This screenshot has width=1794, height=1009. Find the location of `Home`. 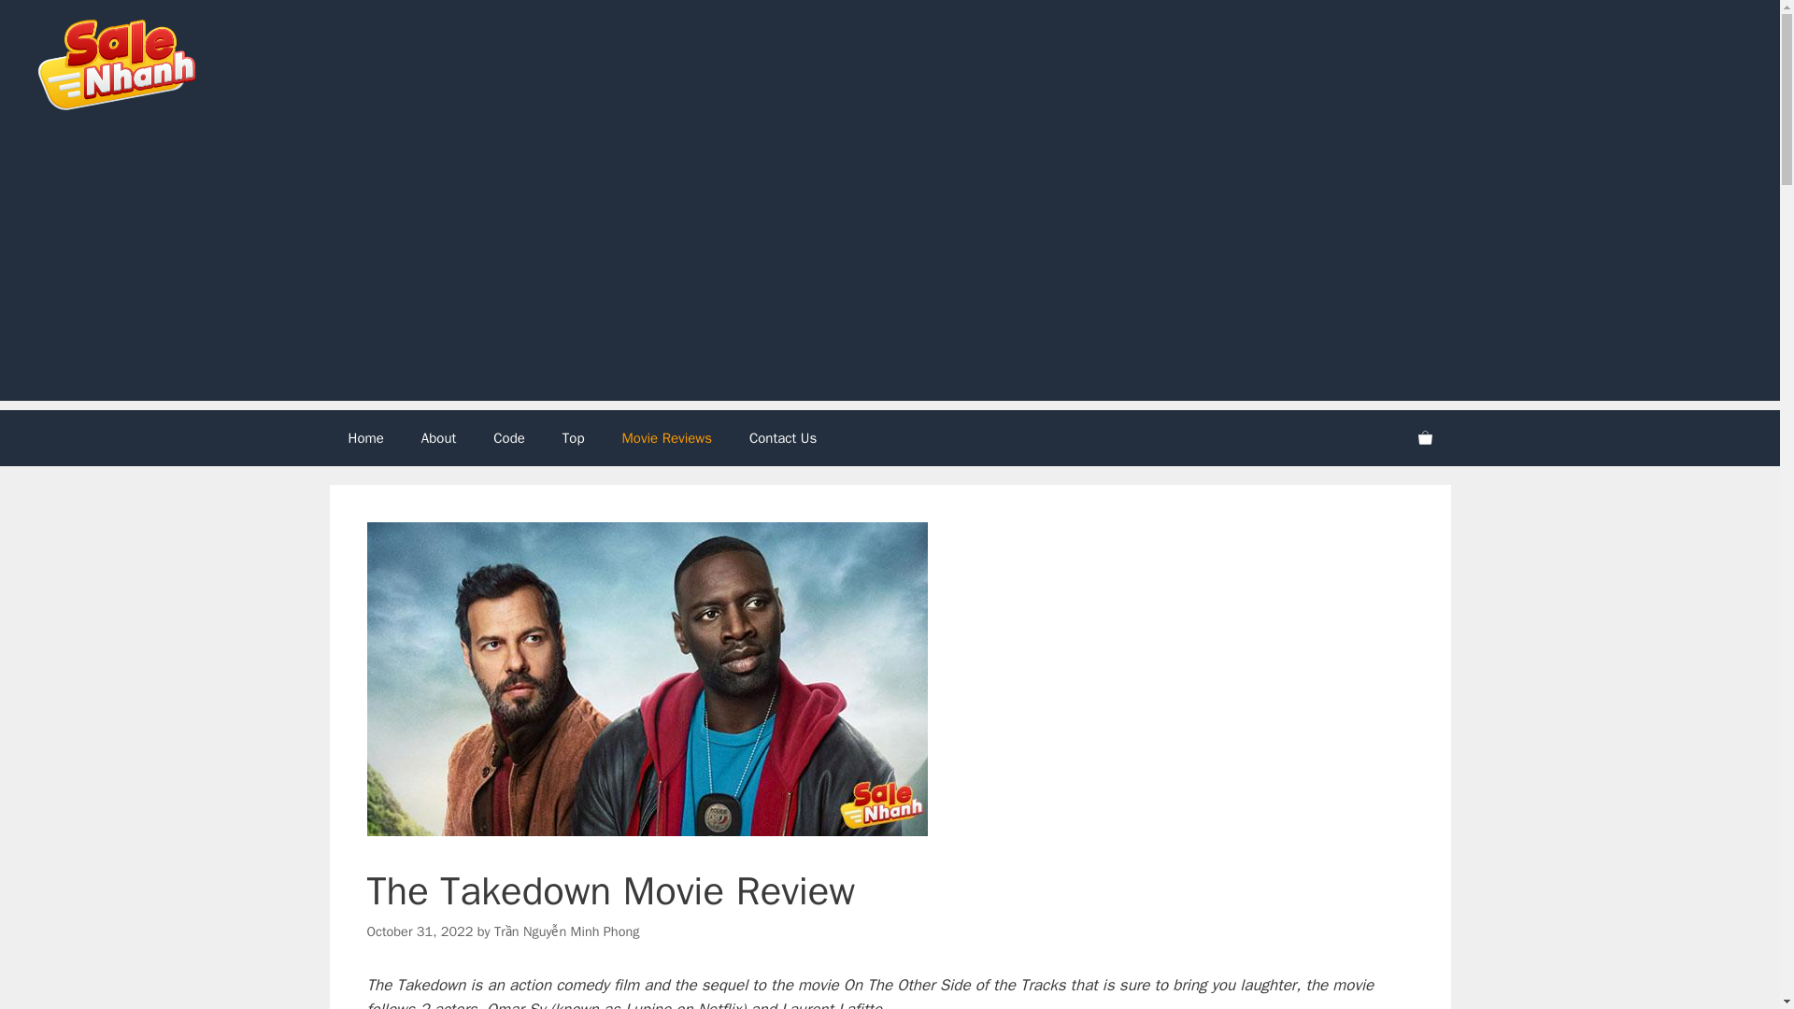

Home is located at coordinates (364, 437).